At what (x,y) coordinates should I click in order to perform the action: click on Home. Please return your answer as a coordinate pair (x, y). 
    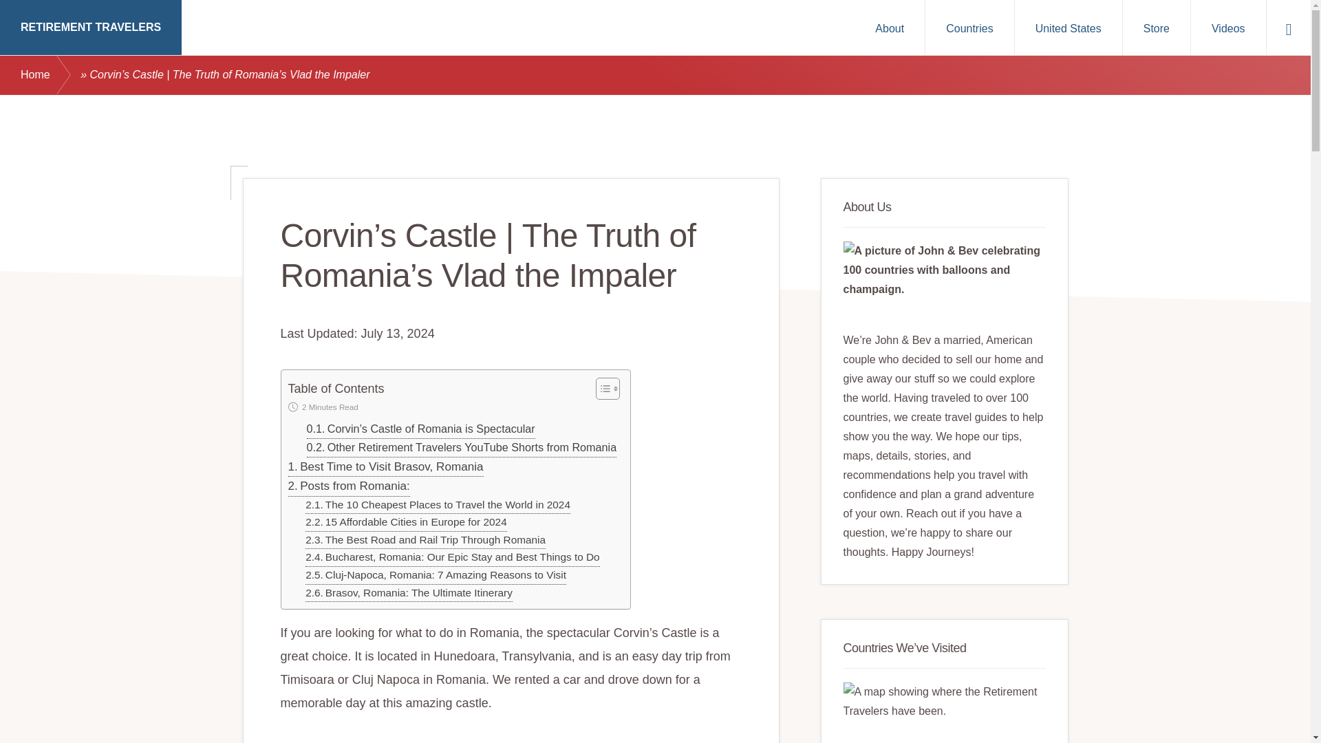
    Looking at the image, I should click on (50, 75).